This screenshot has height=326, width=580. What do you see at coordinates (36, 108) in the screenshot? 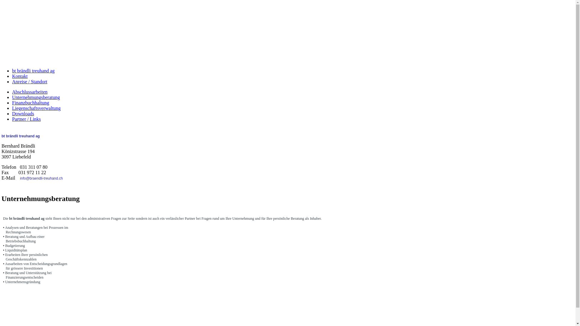
I see `Liegenschaftsverwaltung` at bounding box center [36, 108].